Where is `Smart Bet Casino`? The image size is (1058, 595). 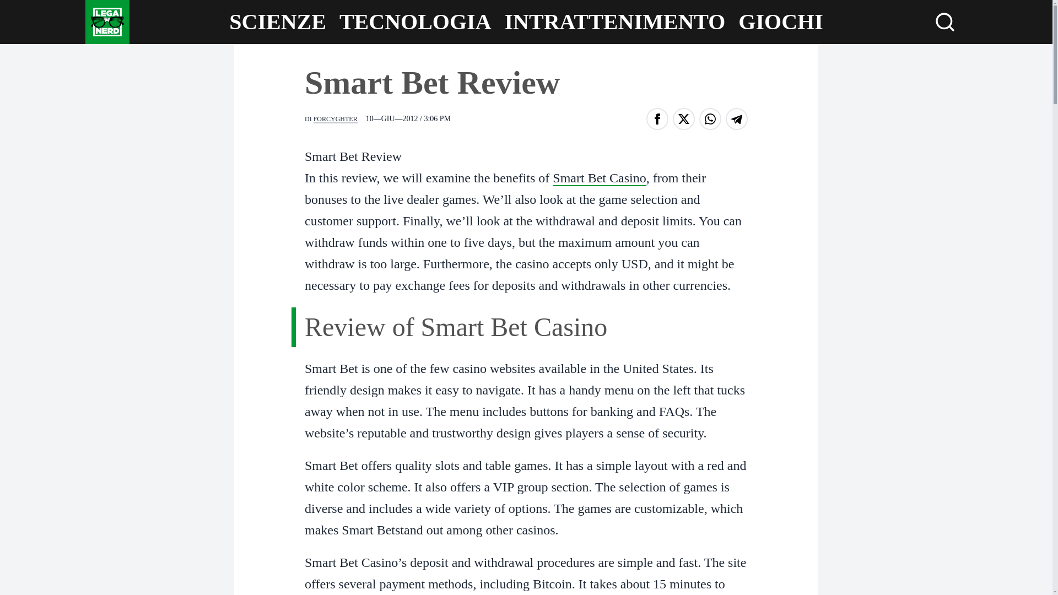 Smart Bet Casino is located at coordinates (598, 178).